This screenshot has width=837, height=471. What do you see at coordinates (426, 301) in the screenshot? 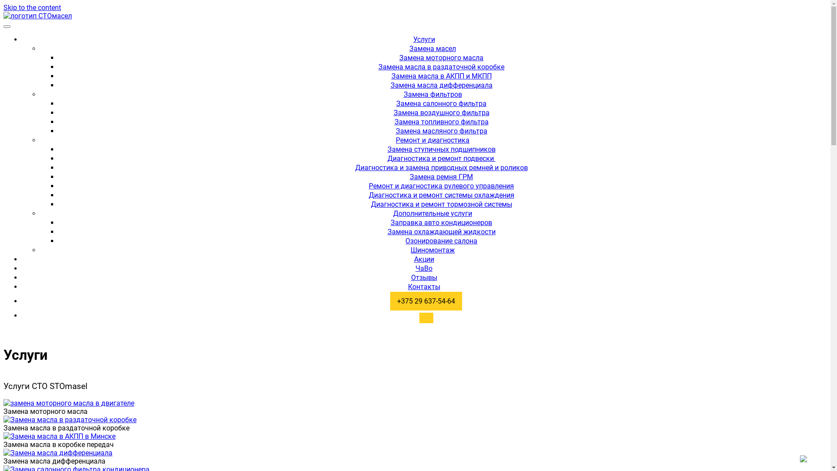
I see `+375 29 637-54-64` at bounding box center [426, 301].